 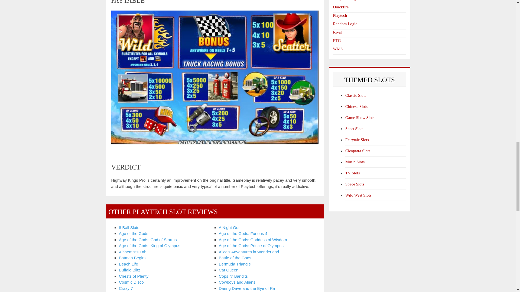 What do you see at coordinates (235, 264) in the screenshot?
I see `Bermuda Triangle` at bounding box center [235, 264].